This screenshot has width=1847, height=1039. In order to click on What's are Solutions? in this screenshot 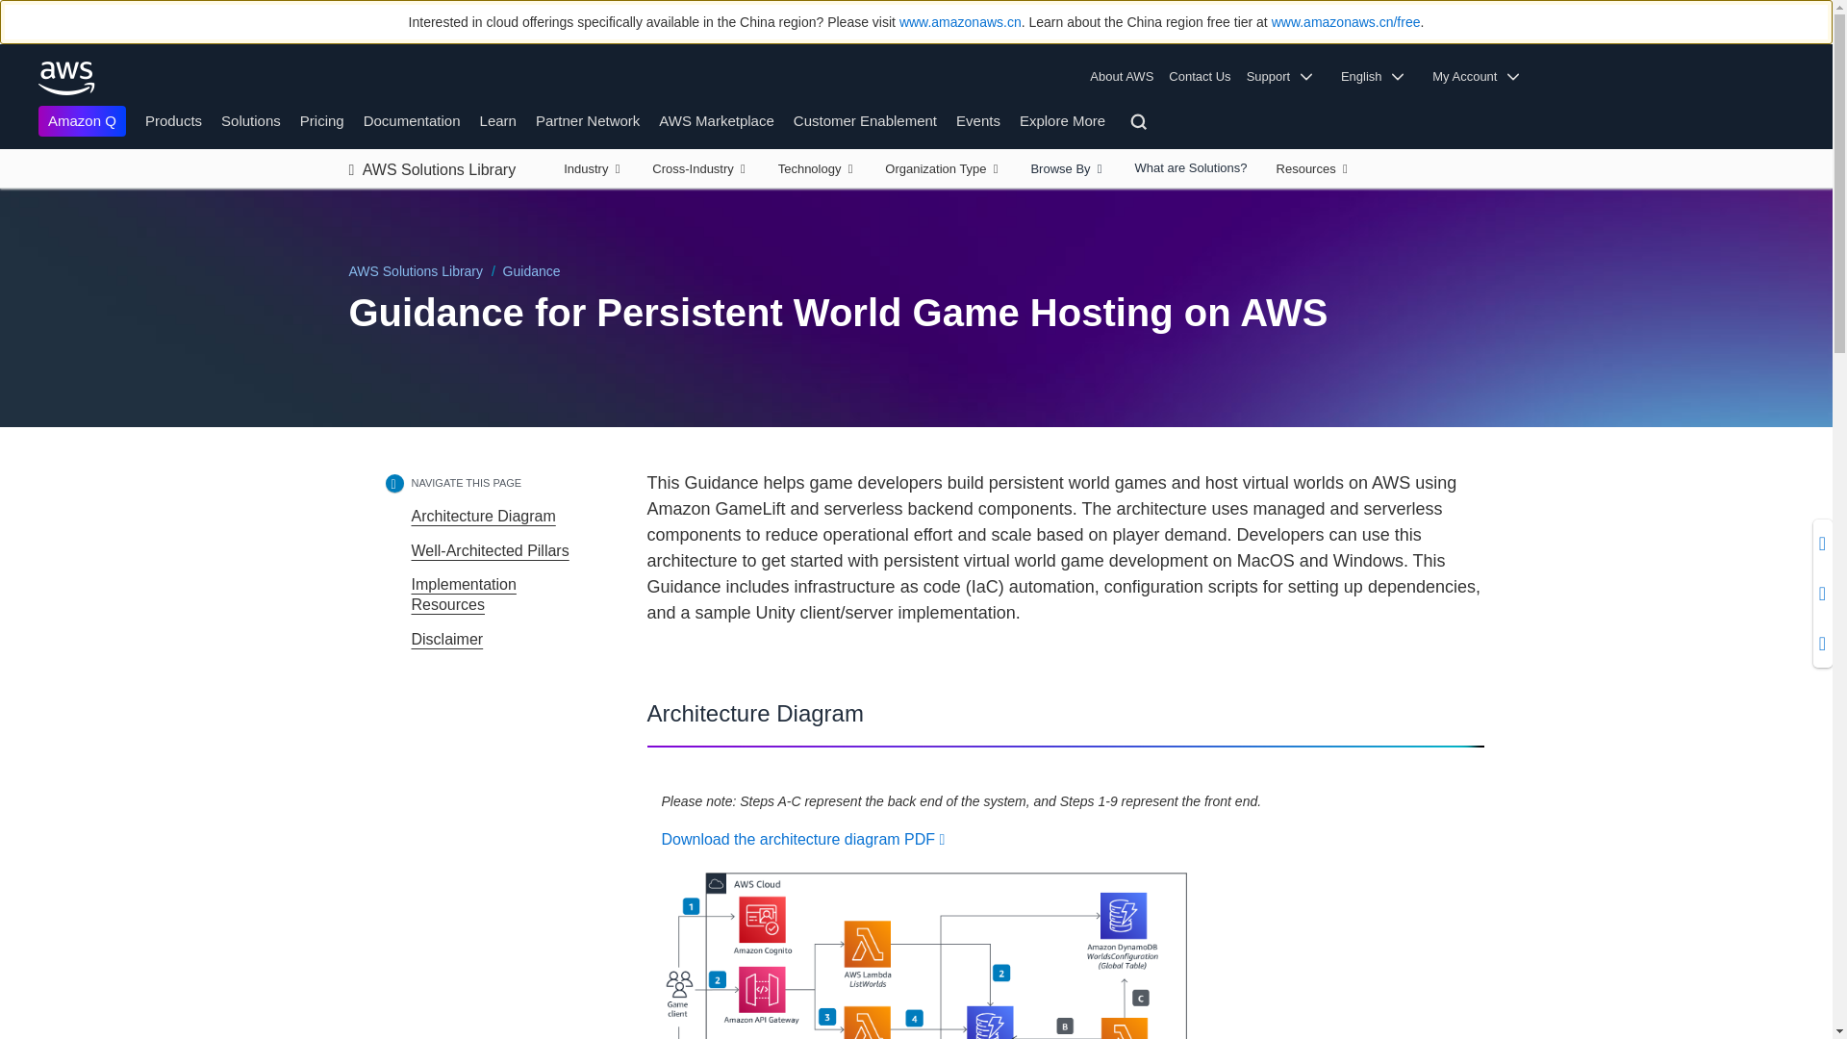, I will do `click(1190, 168)`.